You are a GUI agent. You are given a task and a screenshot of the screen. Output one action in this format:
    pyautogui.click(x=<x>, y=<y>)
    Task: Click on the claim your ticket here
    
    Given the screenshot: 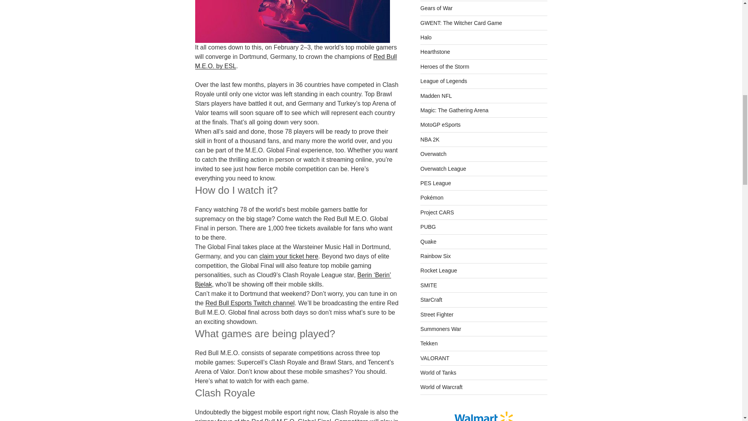 What is the action you would take?
    pyautogui.click(x=289, y=256)
    